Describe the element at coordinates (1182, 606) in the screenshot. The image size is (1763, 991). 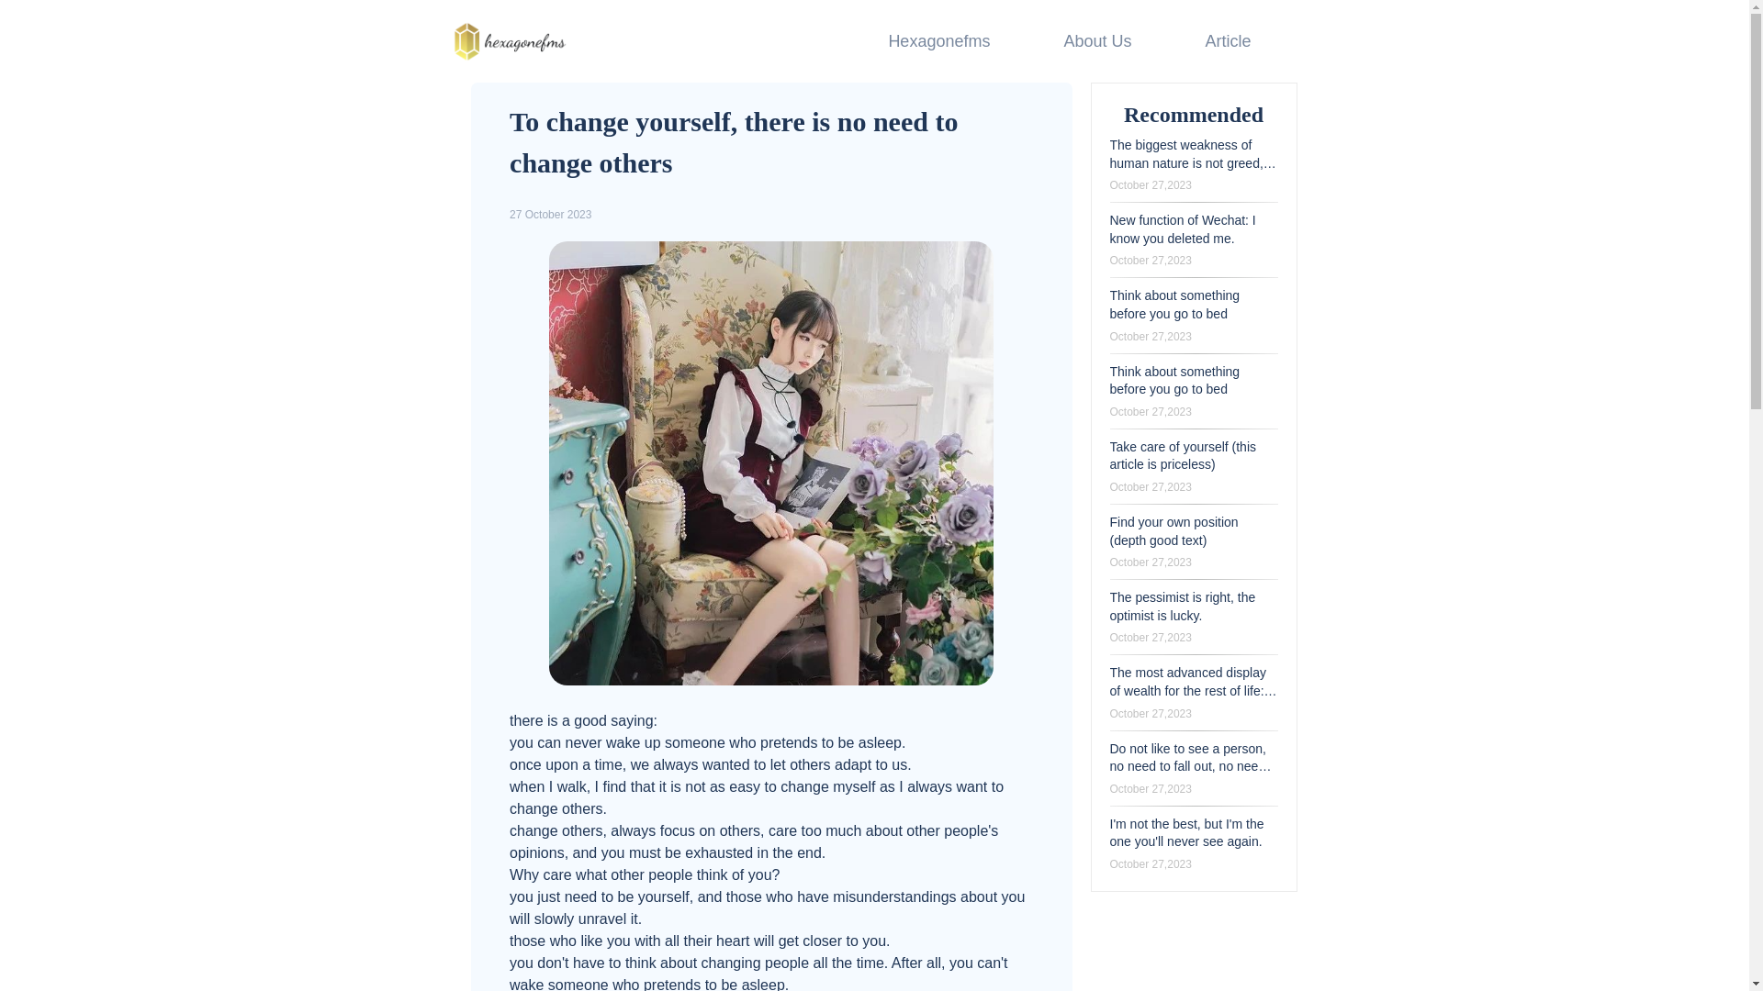
I see `The pessimist is right, the optimist is lucky.` at that location.